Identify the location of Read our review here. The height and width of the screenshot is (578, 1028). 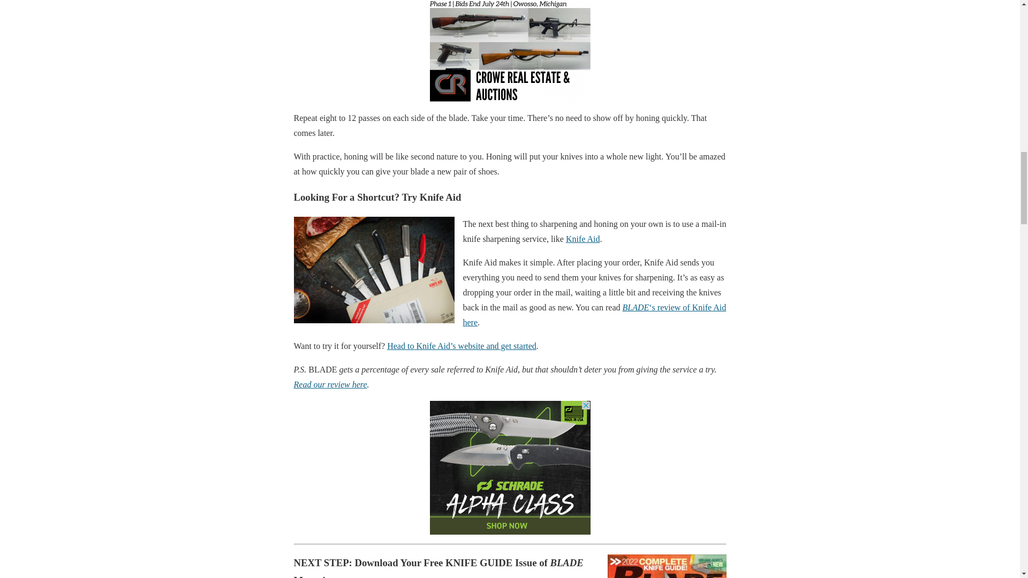
(330, 384).